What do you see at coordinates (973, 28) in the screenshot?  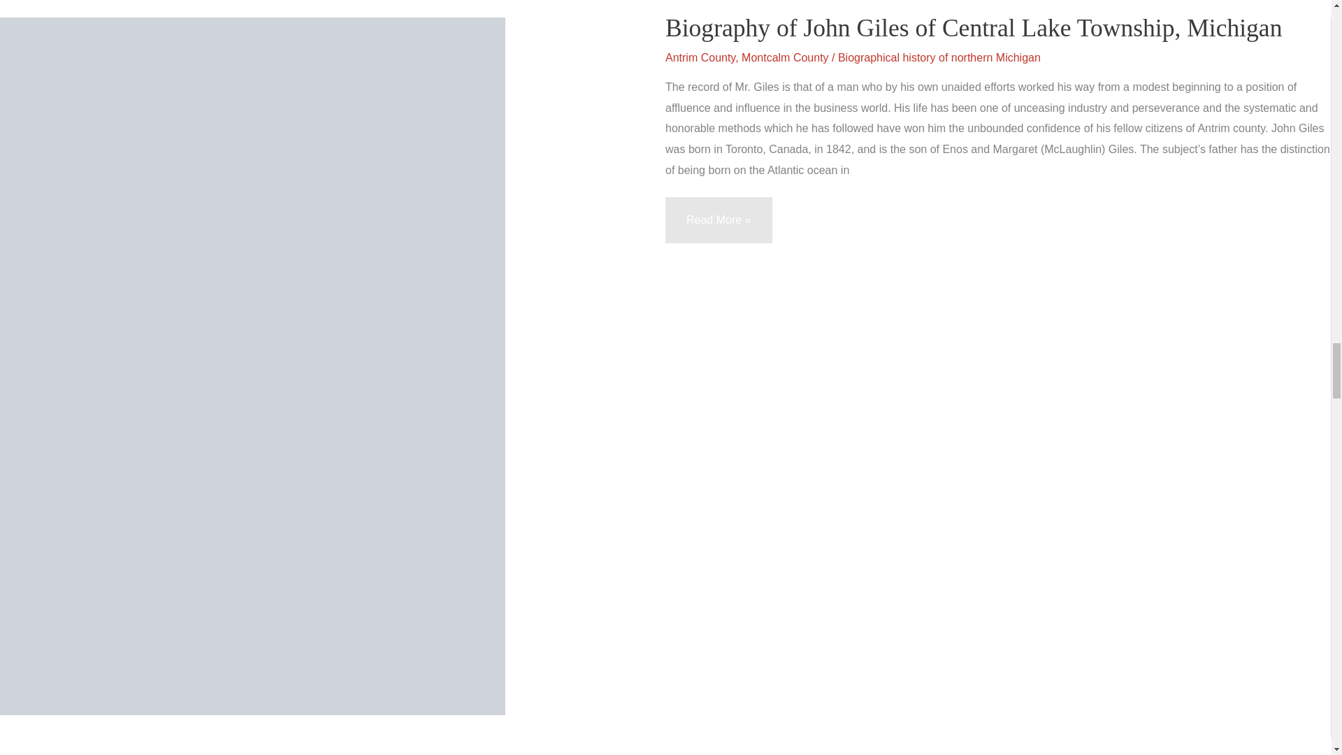 I see `Biography of John Giles of Central Lake Township, Michigan` at bounding box center [973, 28].